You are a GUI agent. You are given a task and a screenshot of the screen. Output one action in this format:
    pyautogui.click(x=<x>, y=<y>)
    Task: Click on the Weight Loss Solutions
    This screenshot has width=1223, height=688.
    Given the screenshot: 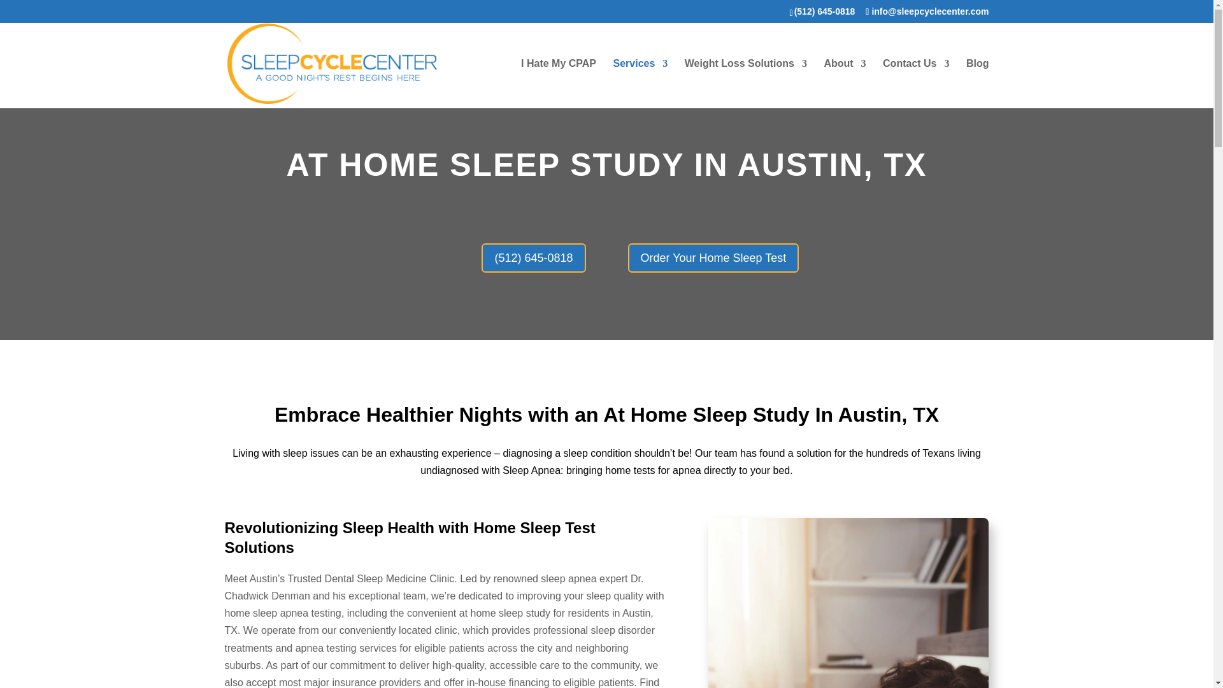 What is the action you would take?
    pyautogui.click(x=746, y=83)
    